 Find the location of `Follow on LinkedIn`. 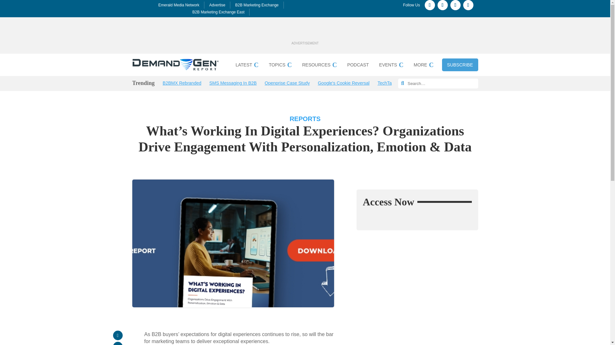

Follow on LinkedIn is located at coordinates (468, 5).